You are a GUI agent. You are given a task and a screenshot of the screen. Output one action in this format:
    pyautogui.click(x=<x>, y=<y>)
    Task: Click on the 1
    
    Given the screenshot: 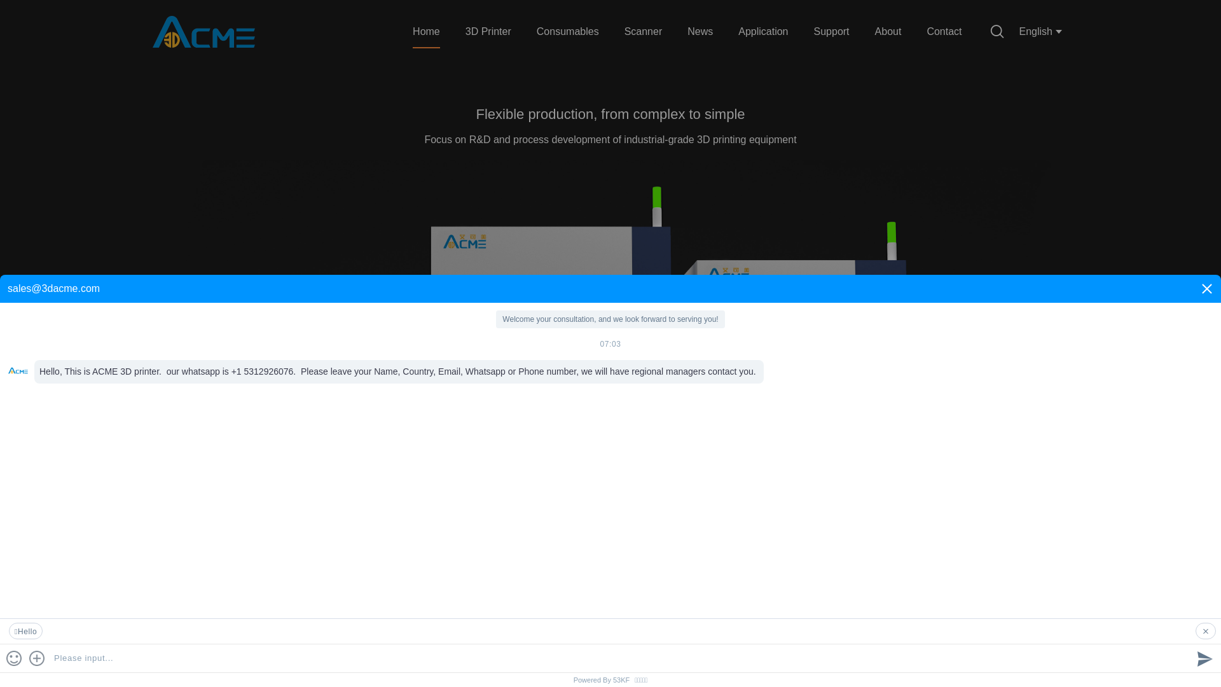 What is the action you would take?
    pyautogui.click(x=1118, y=508)
    